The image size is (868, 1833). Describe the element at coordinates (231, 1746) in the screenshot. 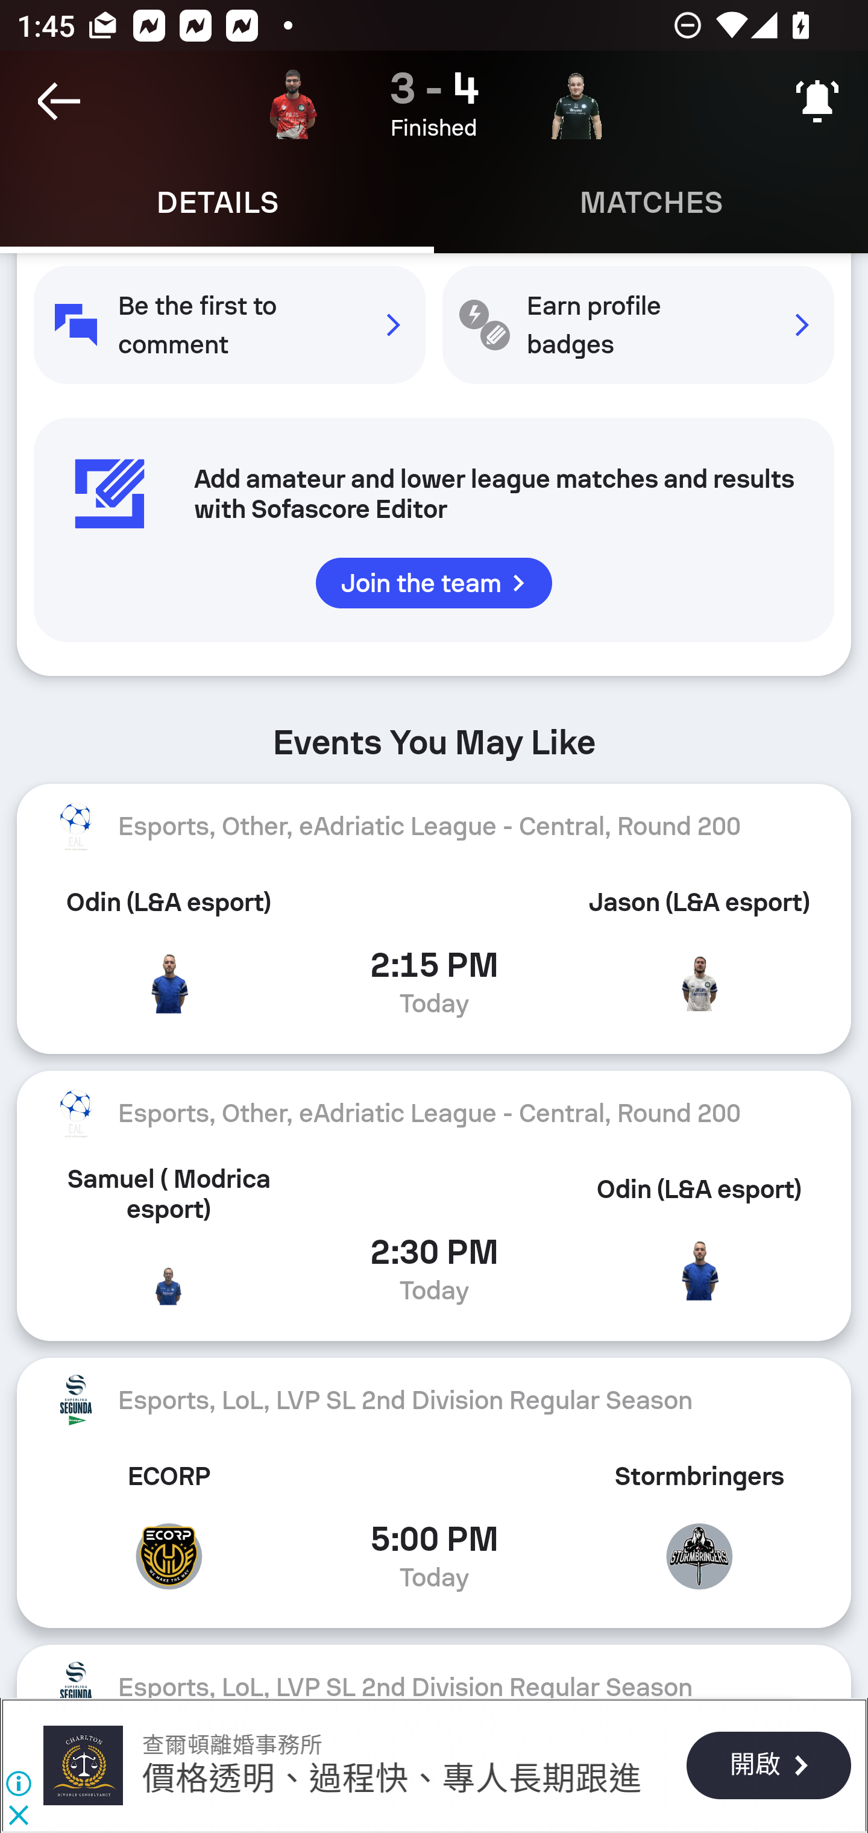

I see `查爾頓離婚事務所` at that location.